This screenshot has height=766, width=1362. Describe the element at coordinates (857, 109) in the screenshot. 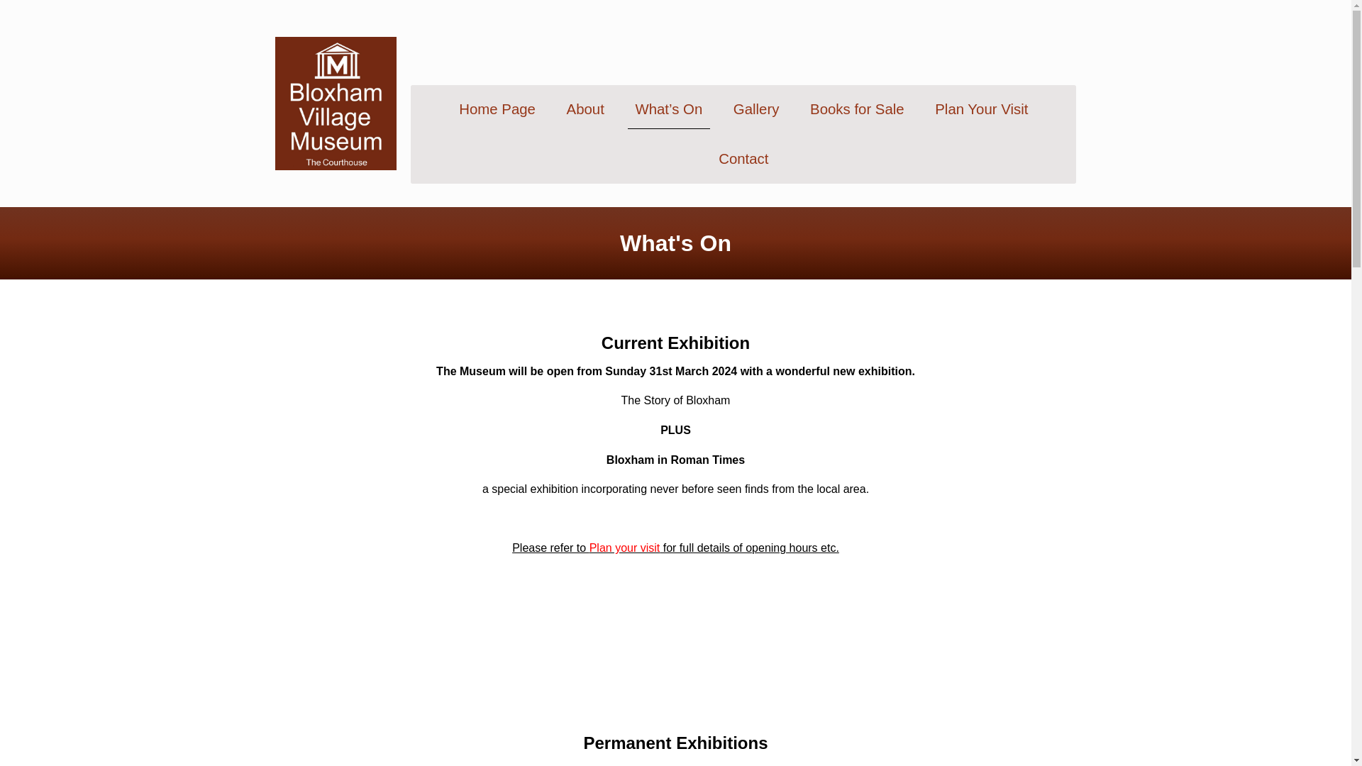

I see `Books for Sale` at that location.